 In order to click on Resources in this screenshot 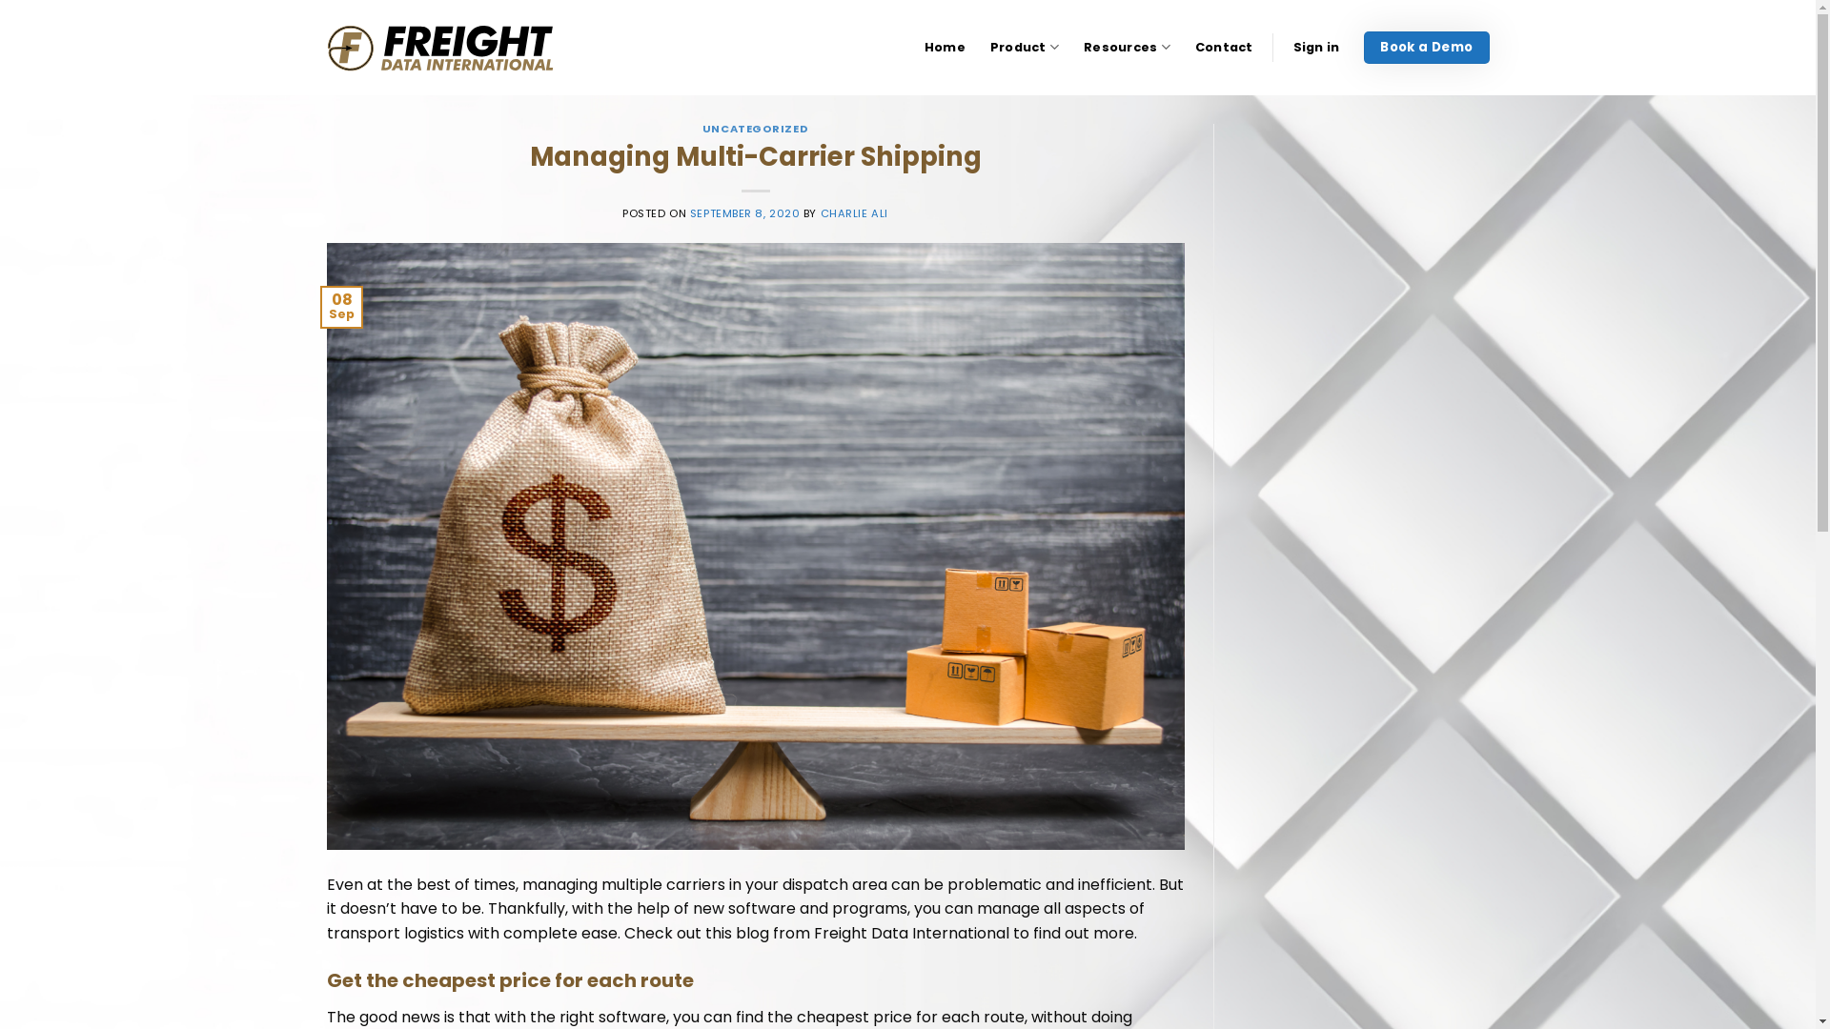, I will do `click(1127, 48)`.